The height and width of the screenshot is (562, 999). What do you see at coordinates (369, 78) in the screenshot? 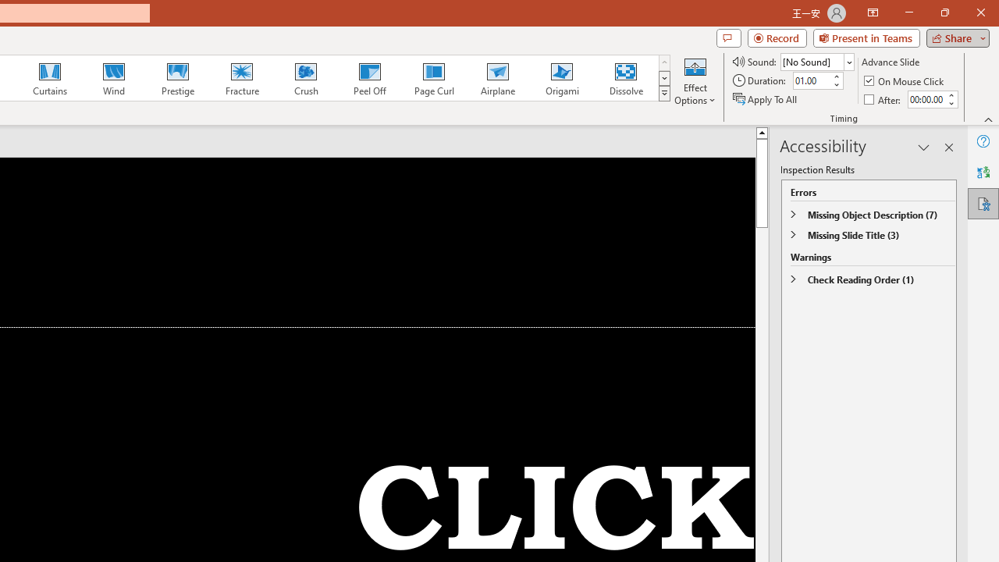
I see `Peel Off` at bounding box center [369, 78].